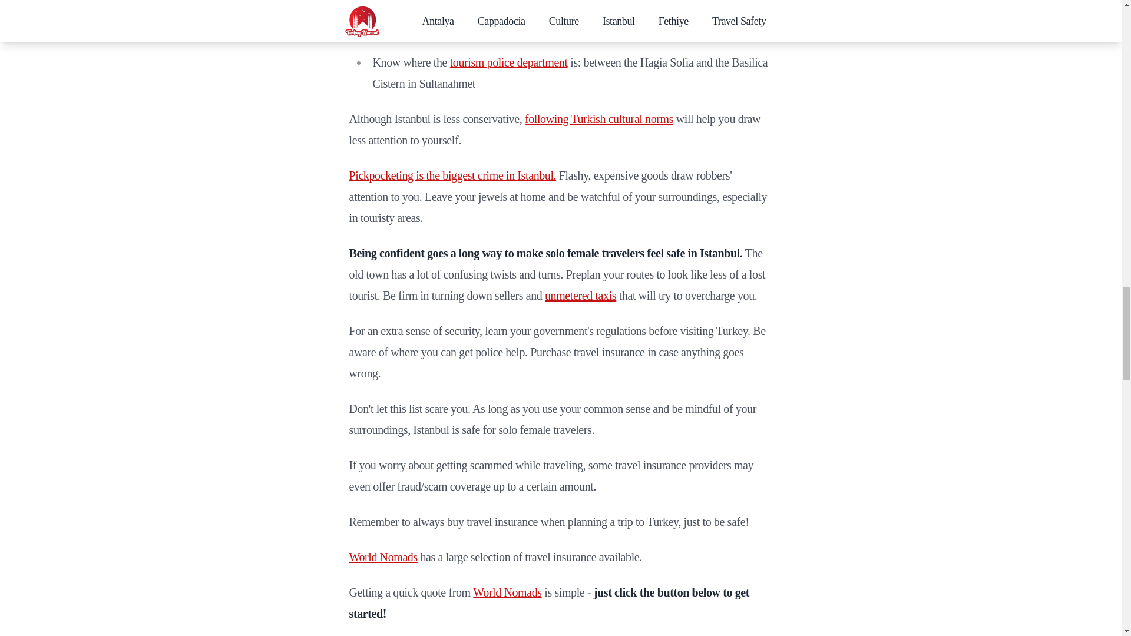 This screenshot has height=636, width=1131. Describe the element at coordinates (507, 592) in the screenshot. I see `World Nomads` at that location.